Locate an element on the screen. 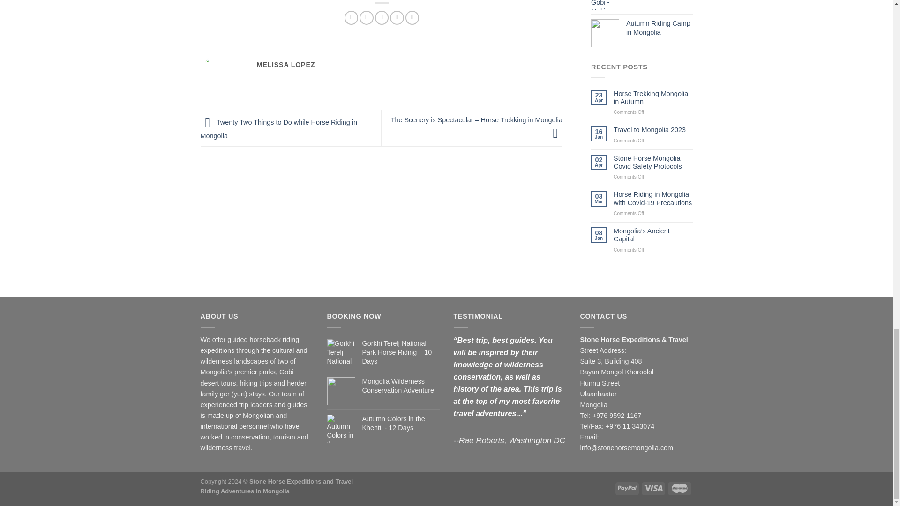 This screenshot has width=900, height=506. Email to a Friend is located at coordinates (382, 17).